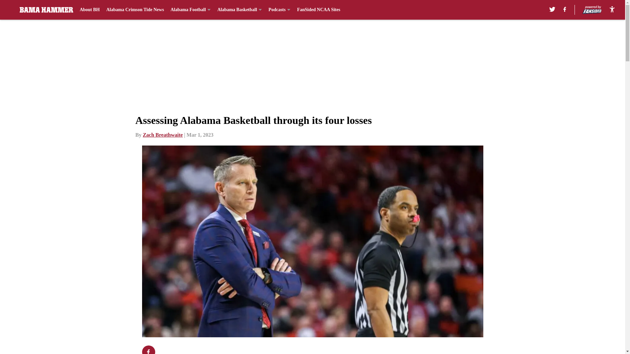 The image size is (630, 354). I want to click on FanSided NCAA Sites, so click(318, 10).